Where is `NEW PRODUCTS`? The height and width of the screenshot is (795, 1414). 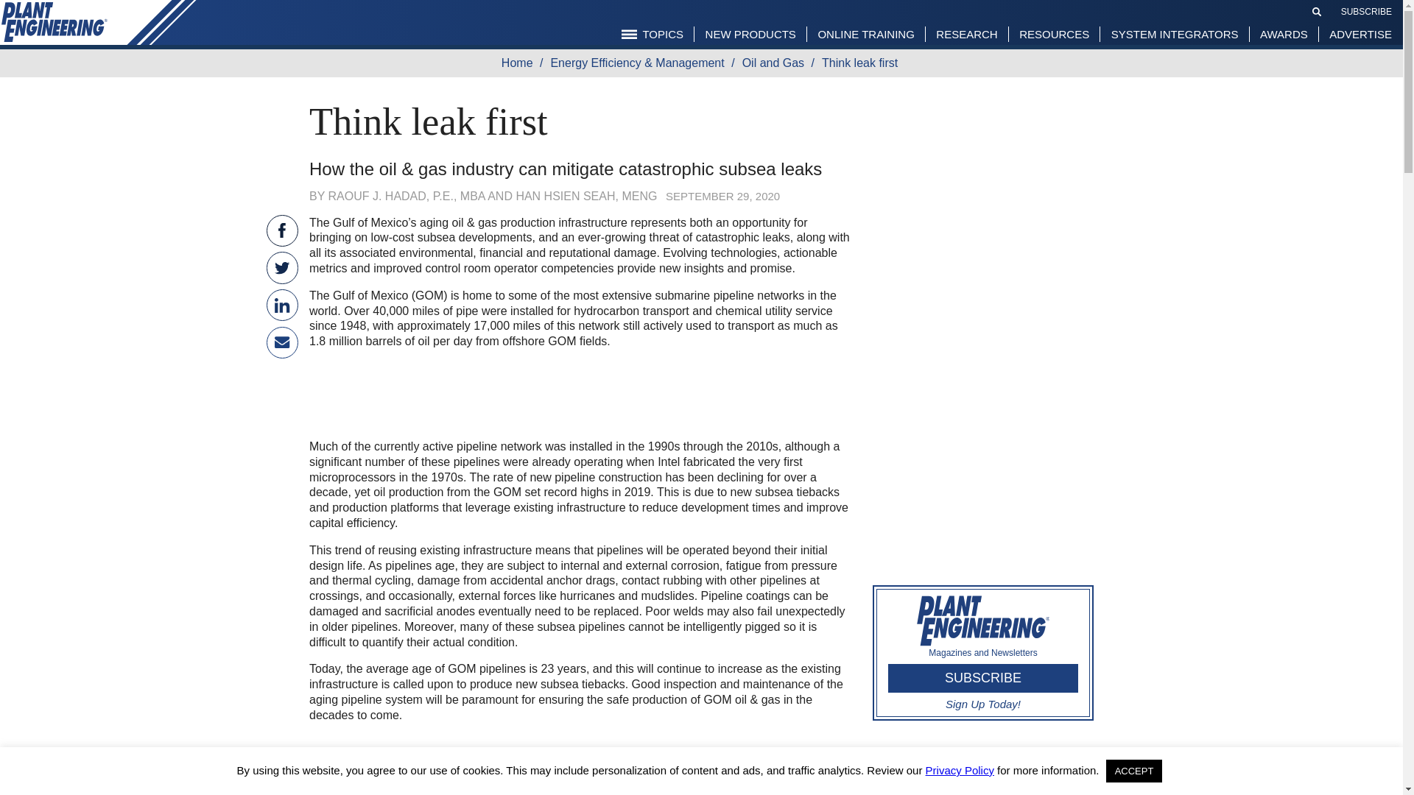
NEW PRODUCTS is located at coordinates (750, 34).